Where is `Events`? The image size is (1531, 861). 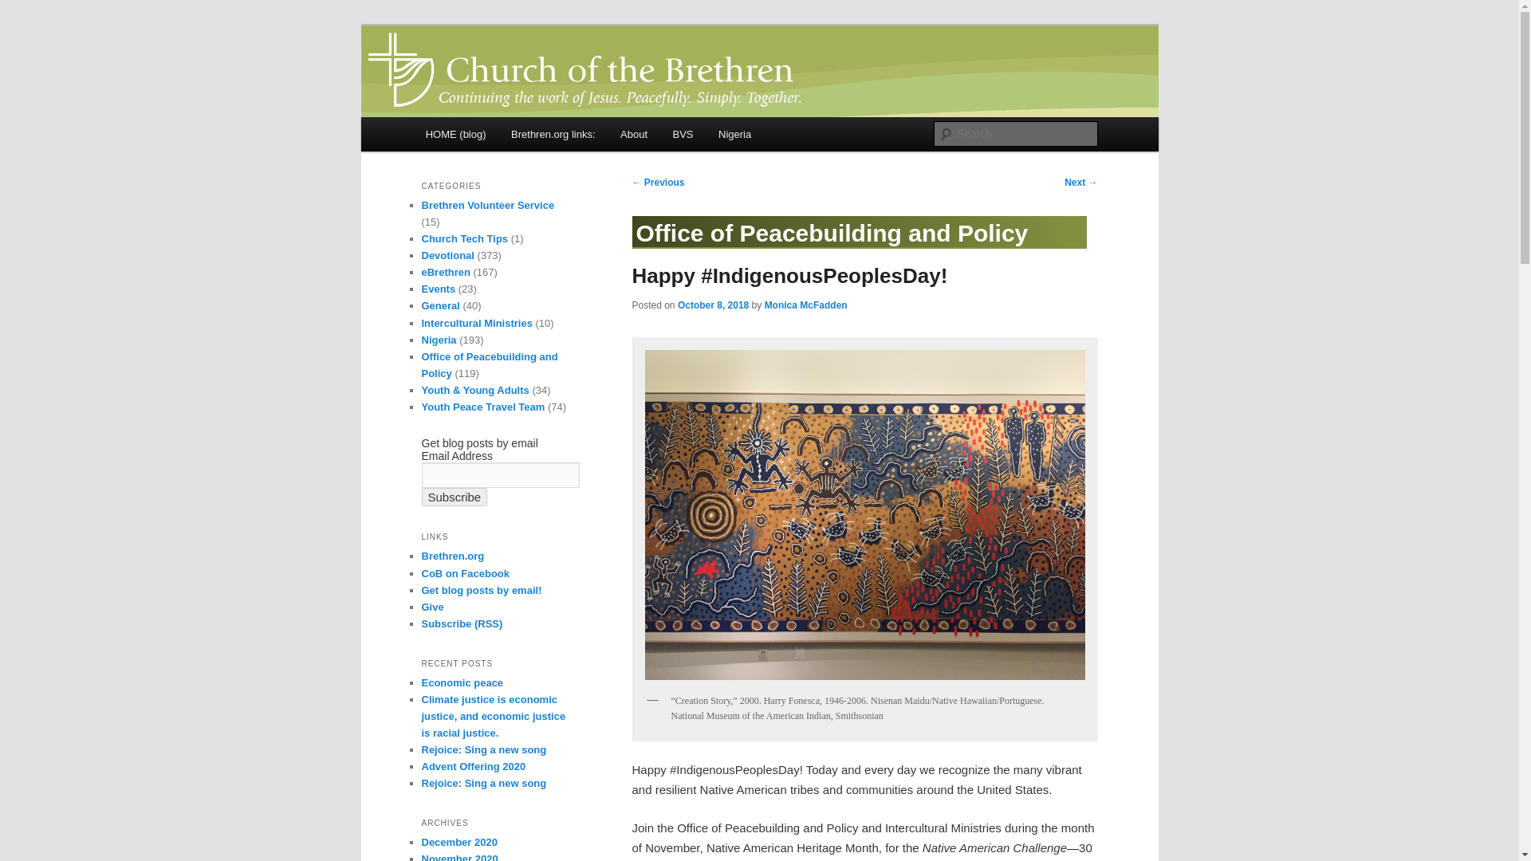
Events is located at coordinates (438, 289).